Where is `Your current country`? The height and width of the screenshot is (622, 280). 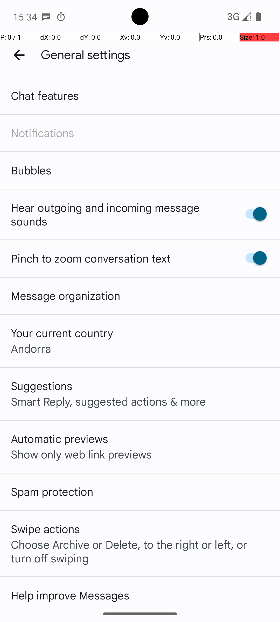
Your current country is located at coordinates (62, 333).